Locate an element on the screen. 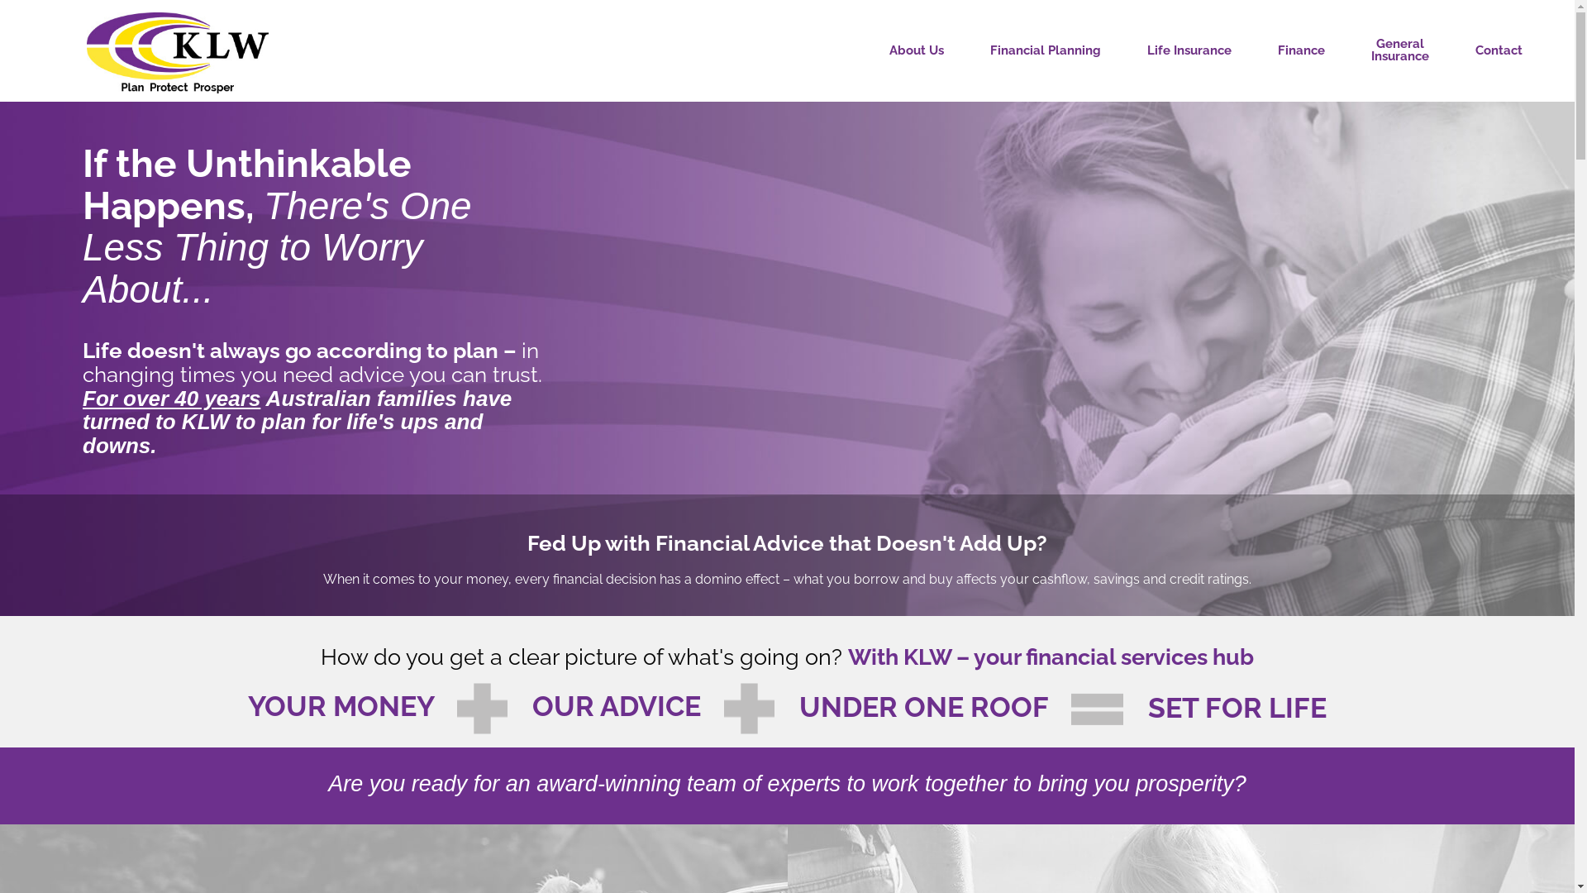 This screenshot has height=893, width=1587. Contact is located at coordinates (1499, 51).